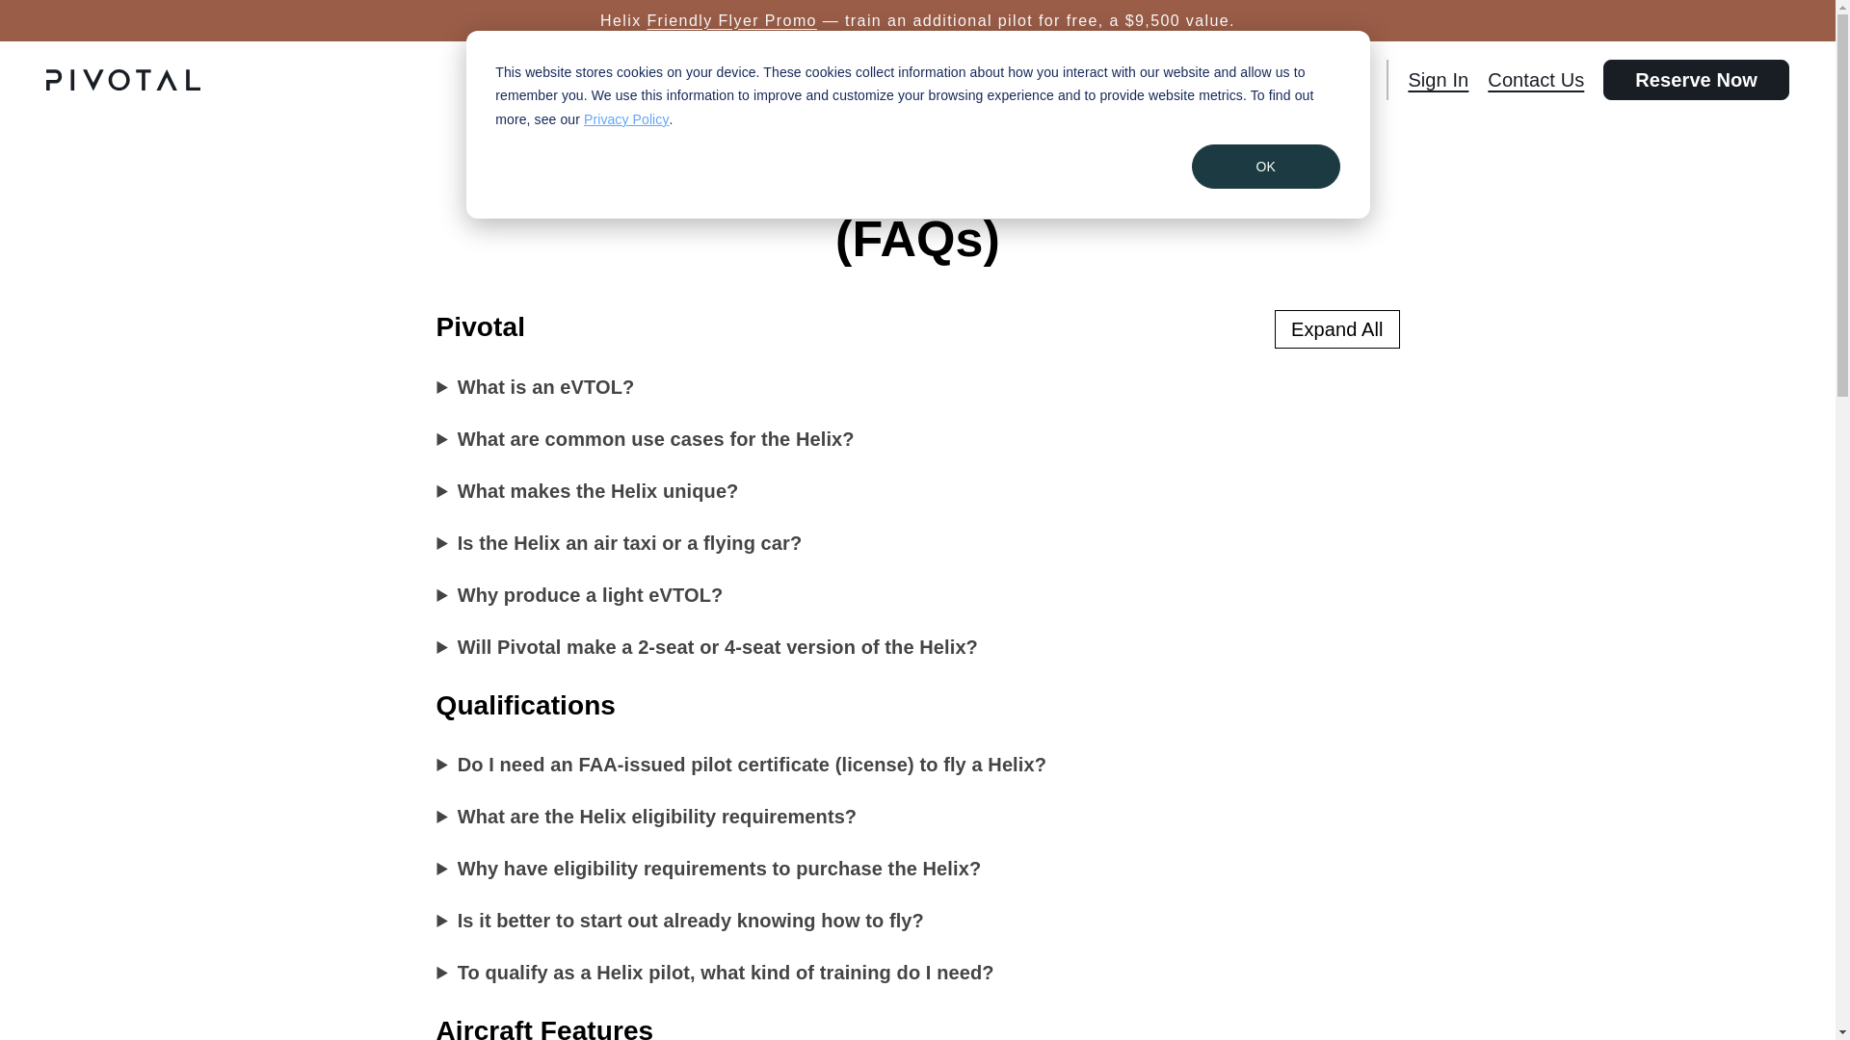 The width and height of the screenshot is (1850, 1040). I want to click on Friendly Flyer Promo, so click(730, 20).